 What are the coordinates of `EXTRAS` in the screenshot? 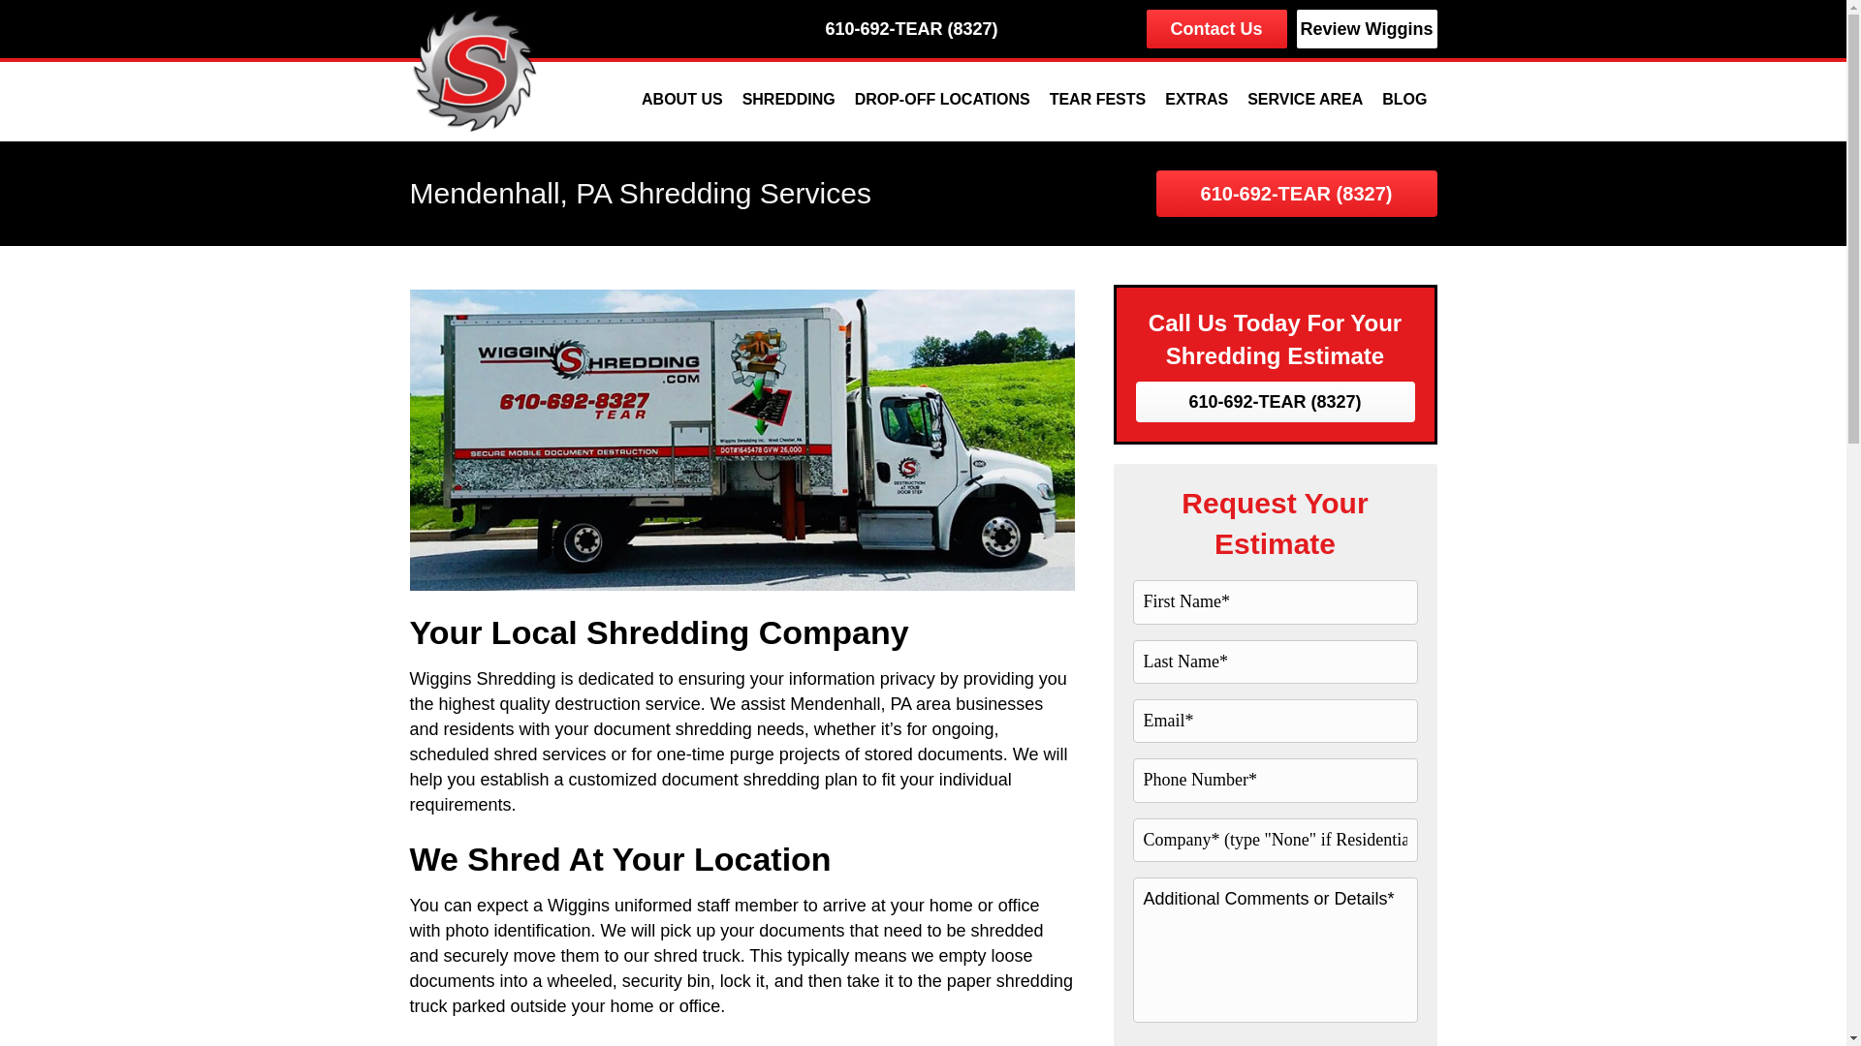 It's located at (1196, 99).